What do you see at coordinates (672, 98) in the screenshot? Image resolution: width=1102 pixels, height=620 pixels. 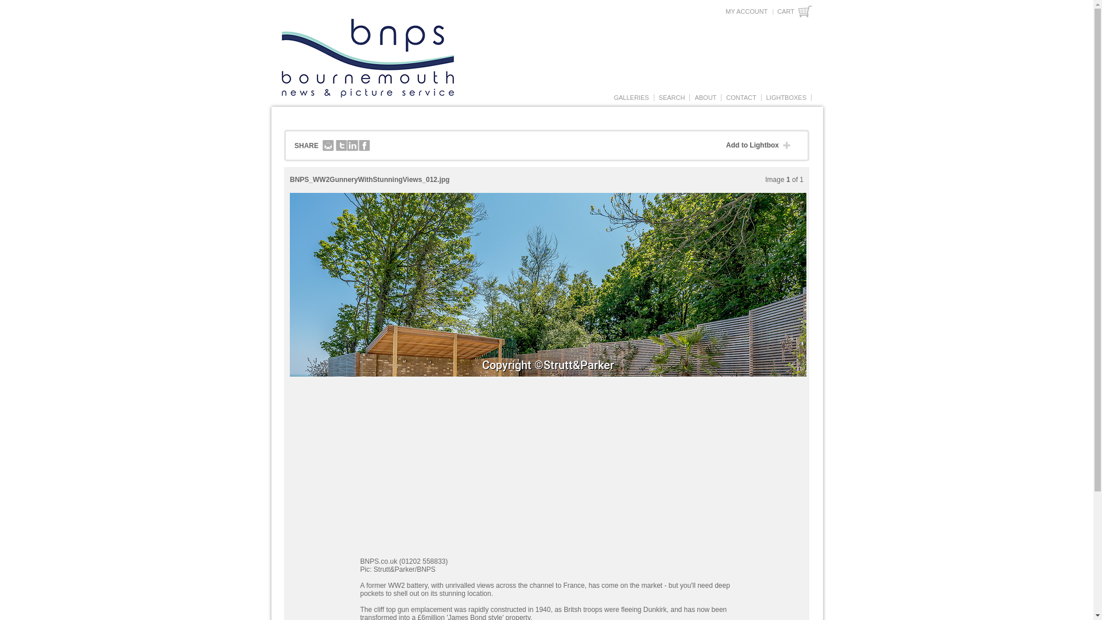 I see `Search` at bounding box center [672, 98].